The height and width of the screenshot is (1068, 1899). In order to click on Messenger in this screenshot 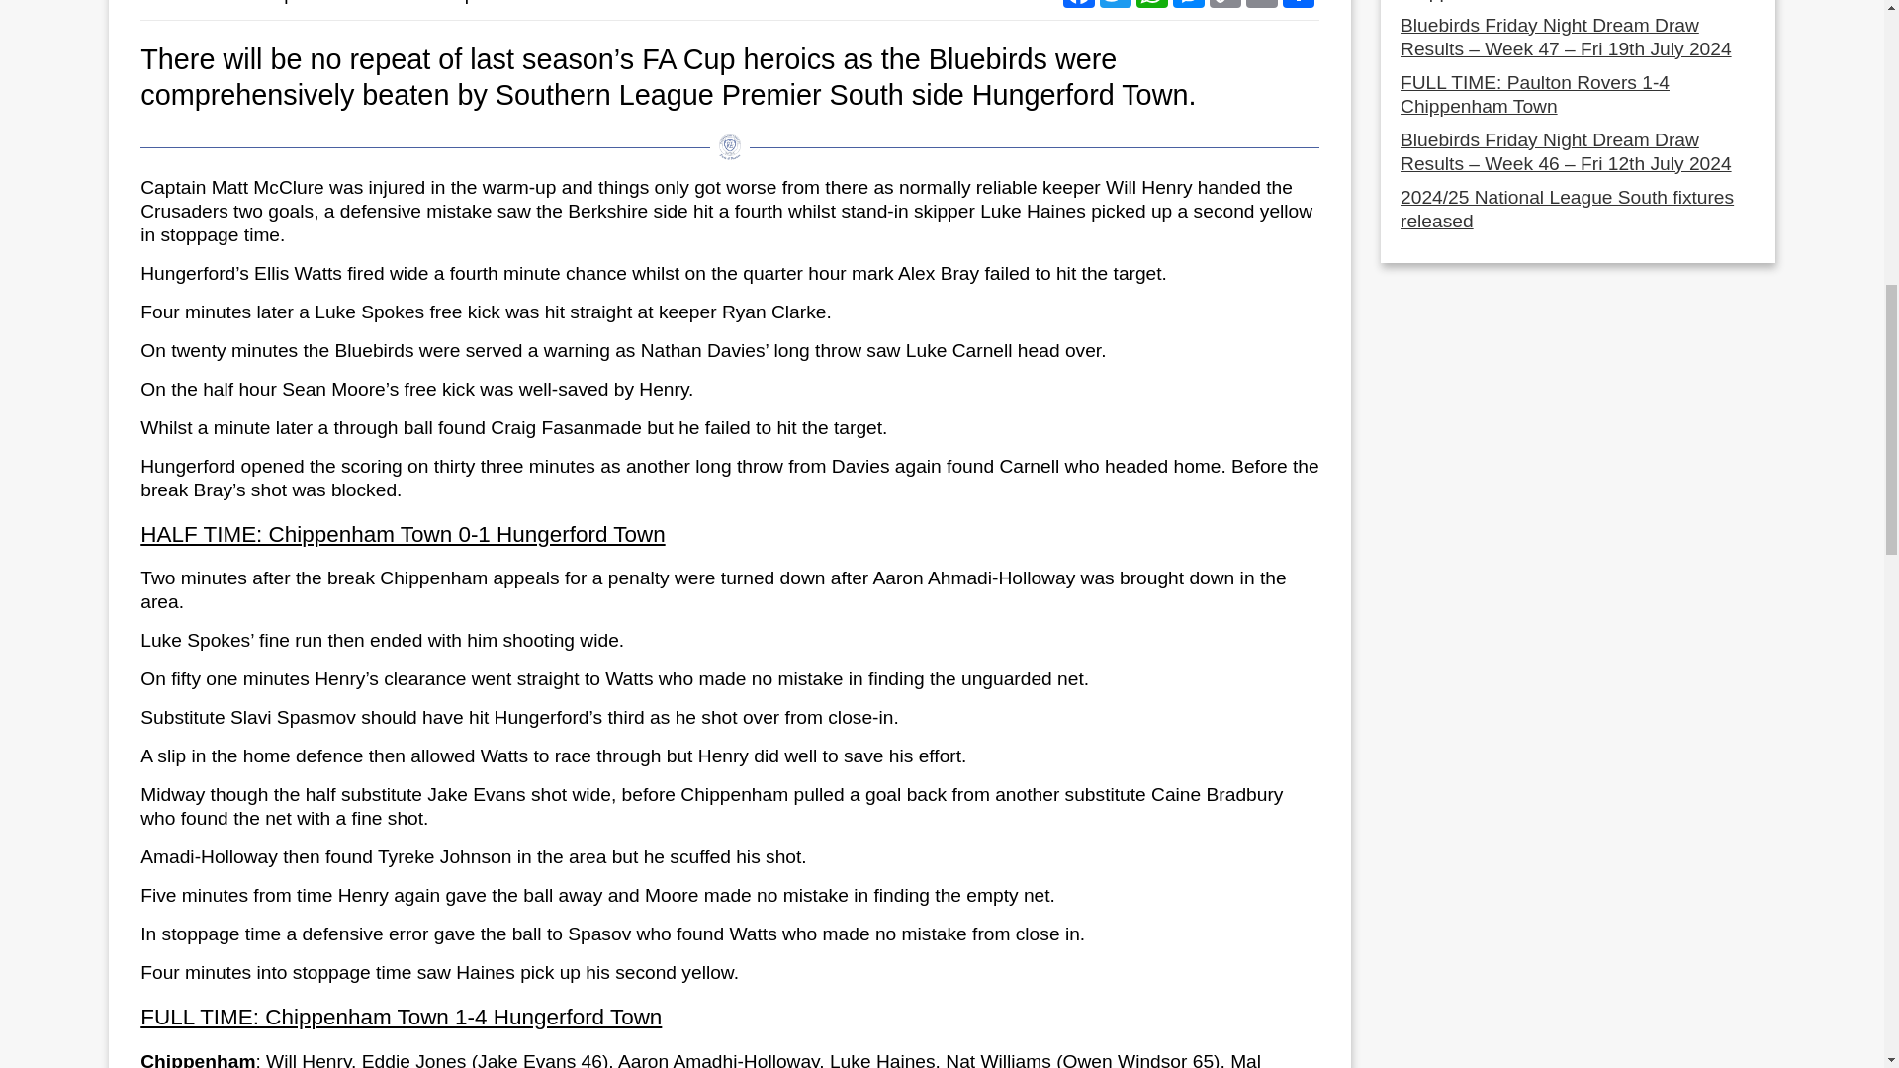, I will do `click(1191, 6)`.